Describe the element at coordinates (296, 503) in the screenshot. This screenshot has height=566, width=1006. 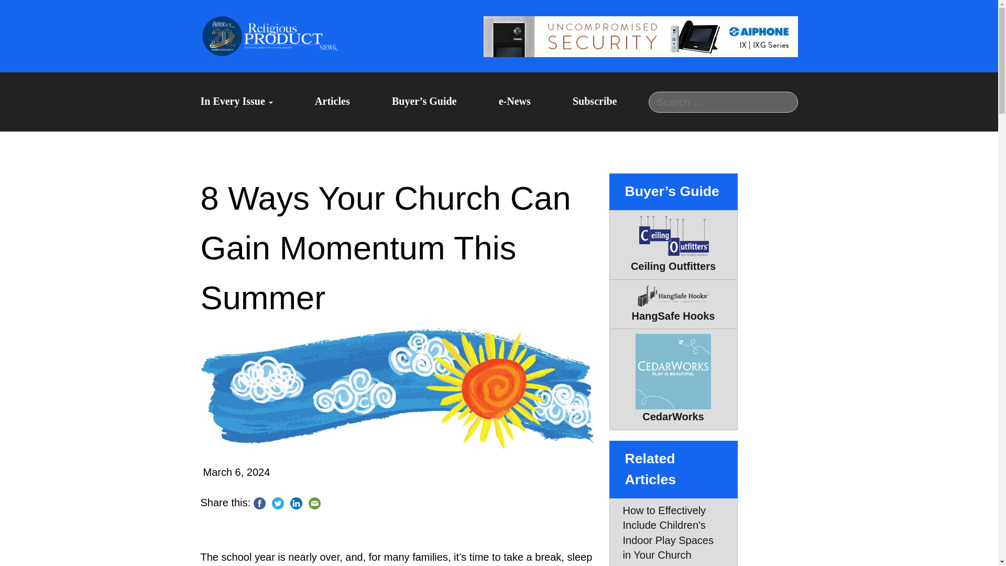
I see `Linkedin` at that location.